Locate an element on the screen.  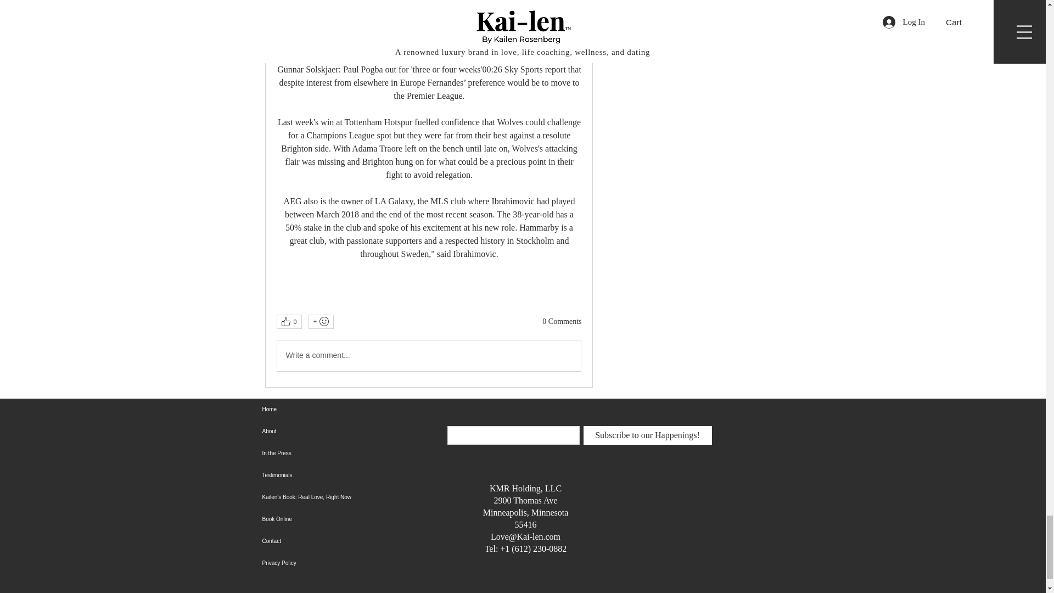
Home is located at coordinates (333, 409).